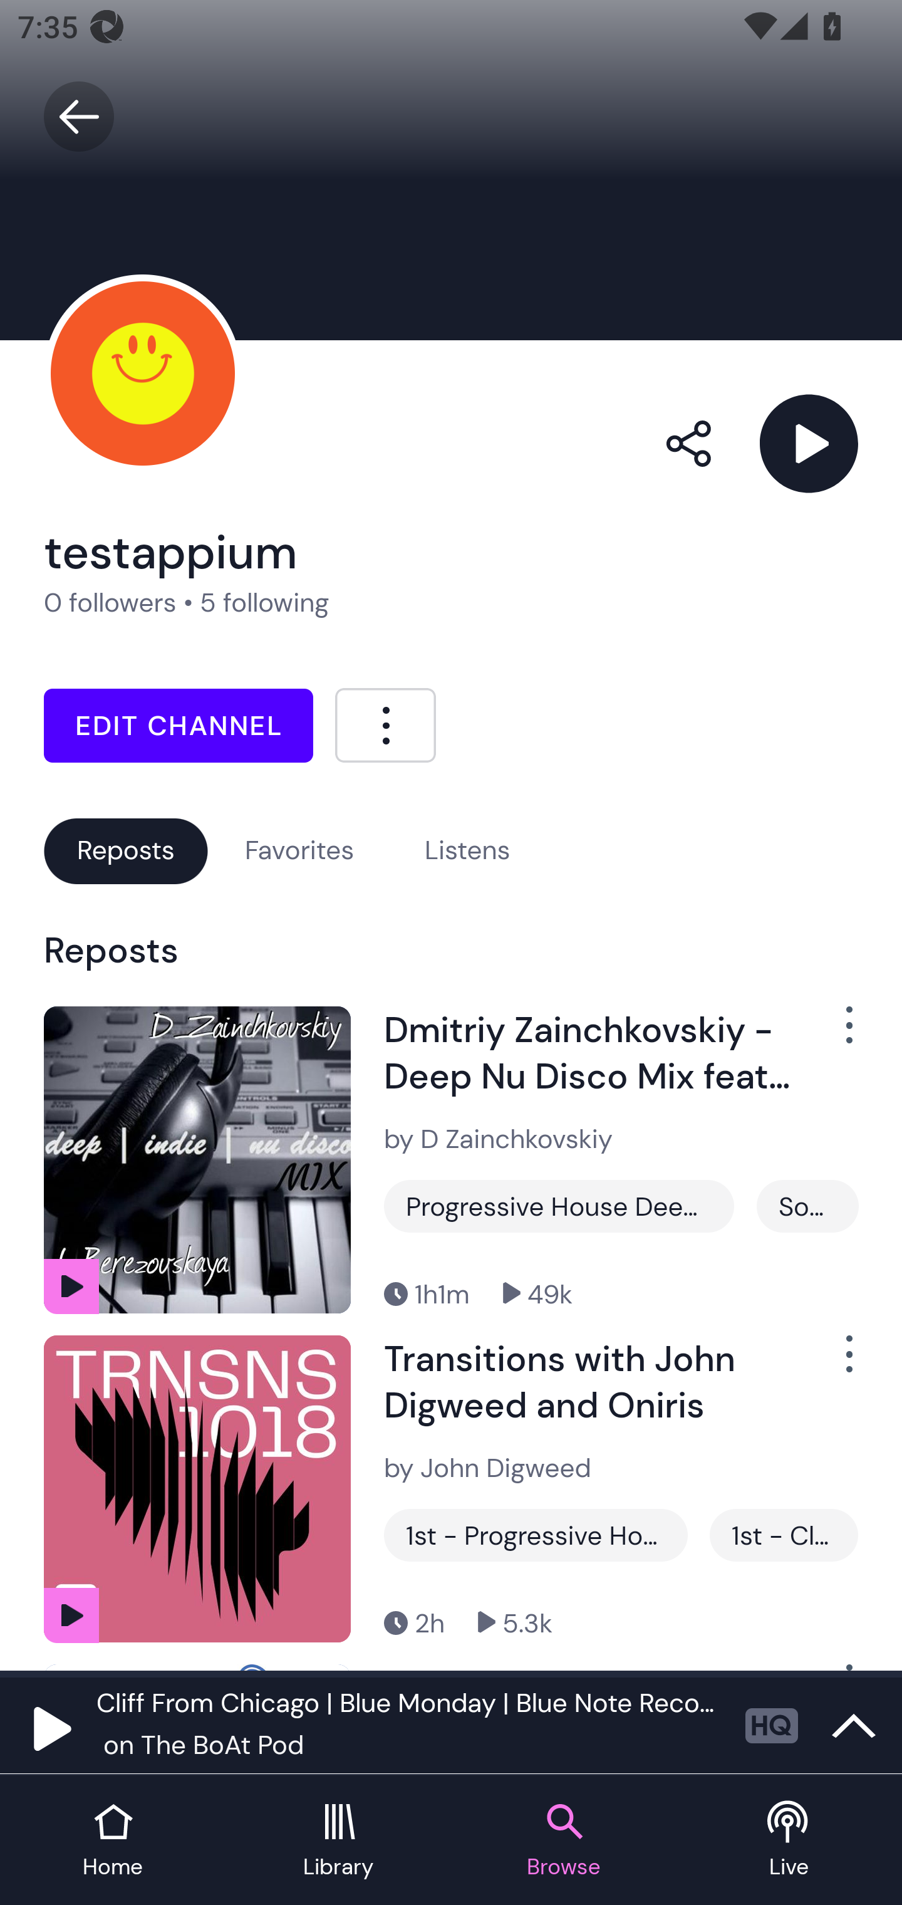 Image resolution: width=902 pixels, height=1905 pixels. I want to click on 1st - Progressive House, so click(536, 1535).